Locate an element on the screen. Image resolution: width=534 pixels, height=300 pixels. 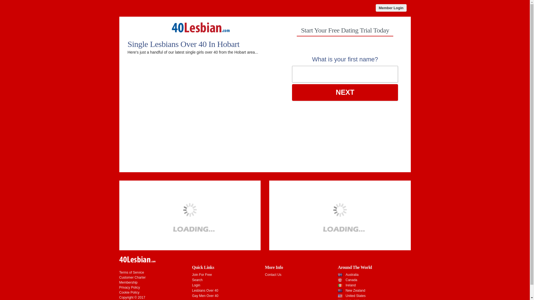
Canada is located at coordinates (351, 280).